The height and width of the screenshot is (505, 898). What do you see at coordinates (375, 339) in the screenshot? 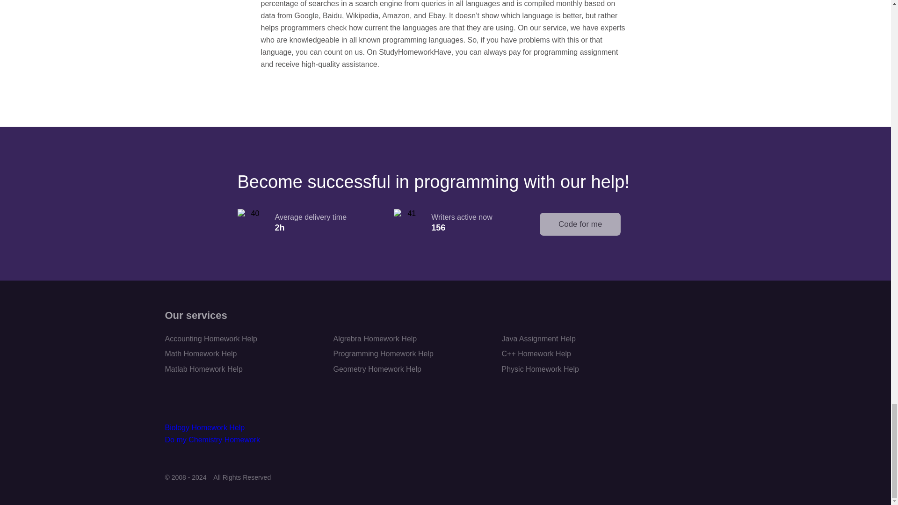
I see `Algrebra Homework Help` at bounding box center [375, 339].